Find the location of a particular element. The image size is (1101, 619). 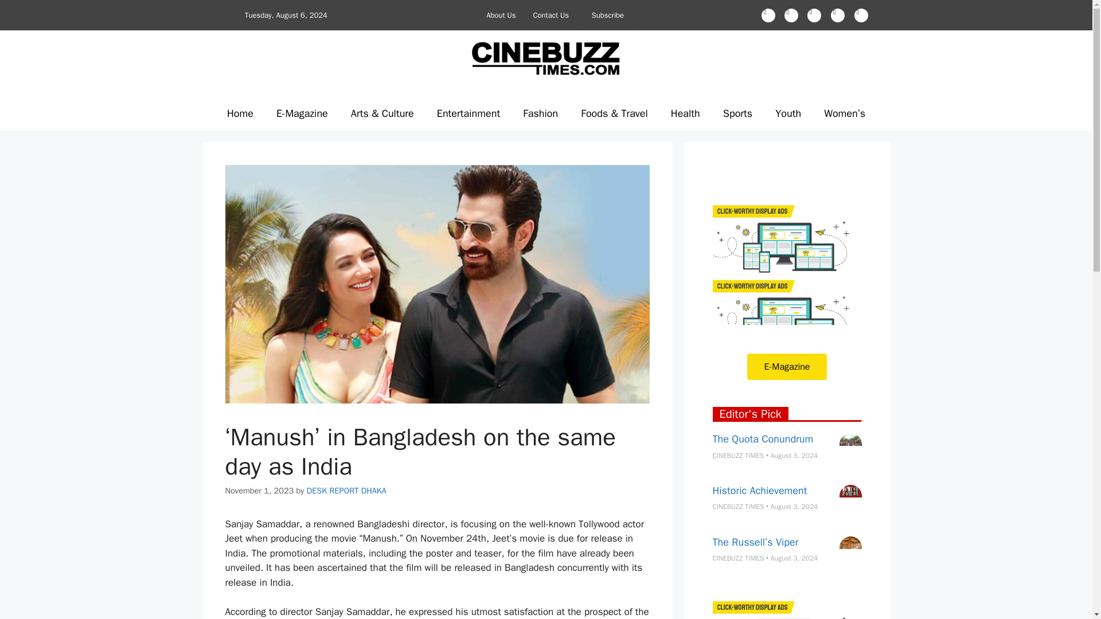

Sports is located at coordinates (737, 113).